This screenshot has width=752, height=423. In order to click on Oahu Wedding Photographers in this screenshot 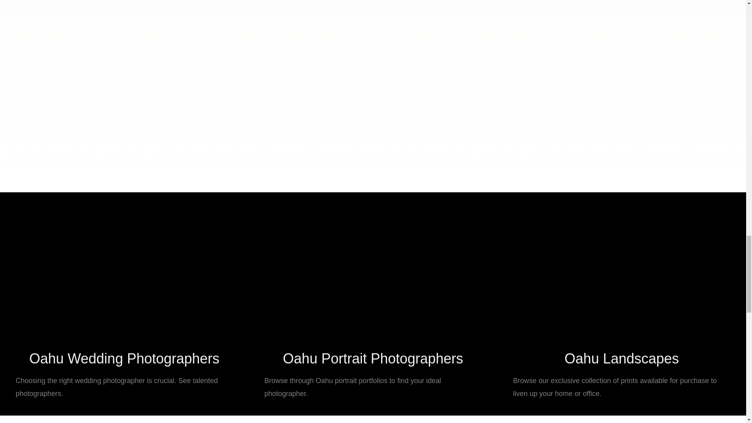, I will do `click(124, 359)`.